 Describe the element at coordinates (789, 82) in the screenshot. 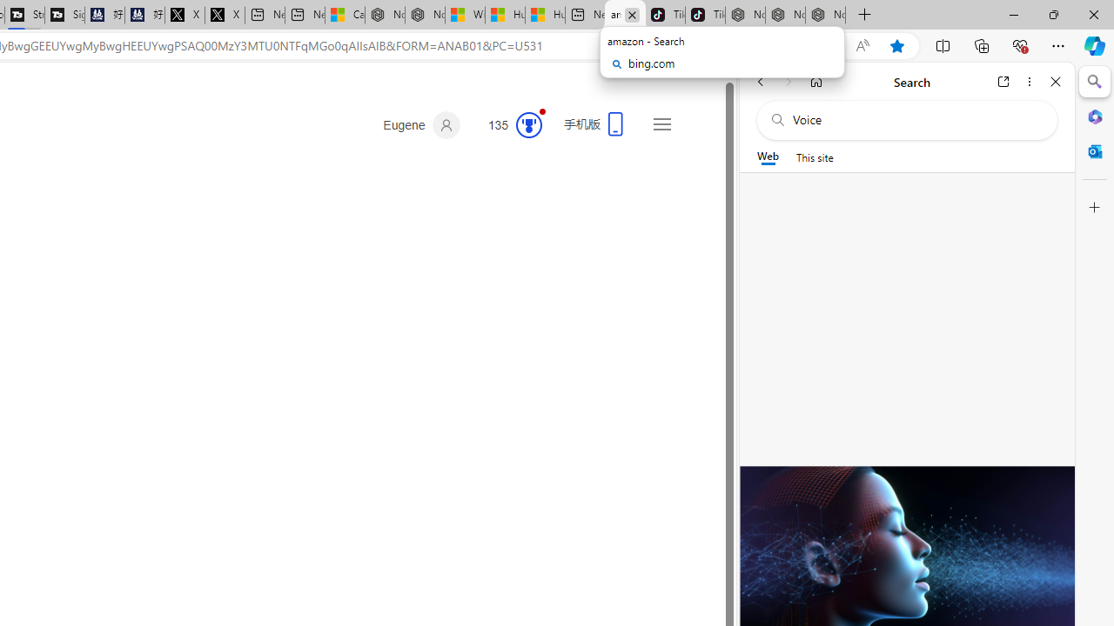

I see `Forward` at that location.